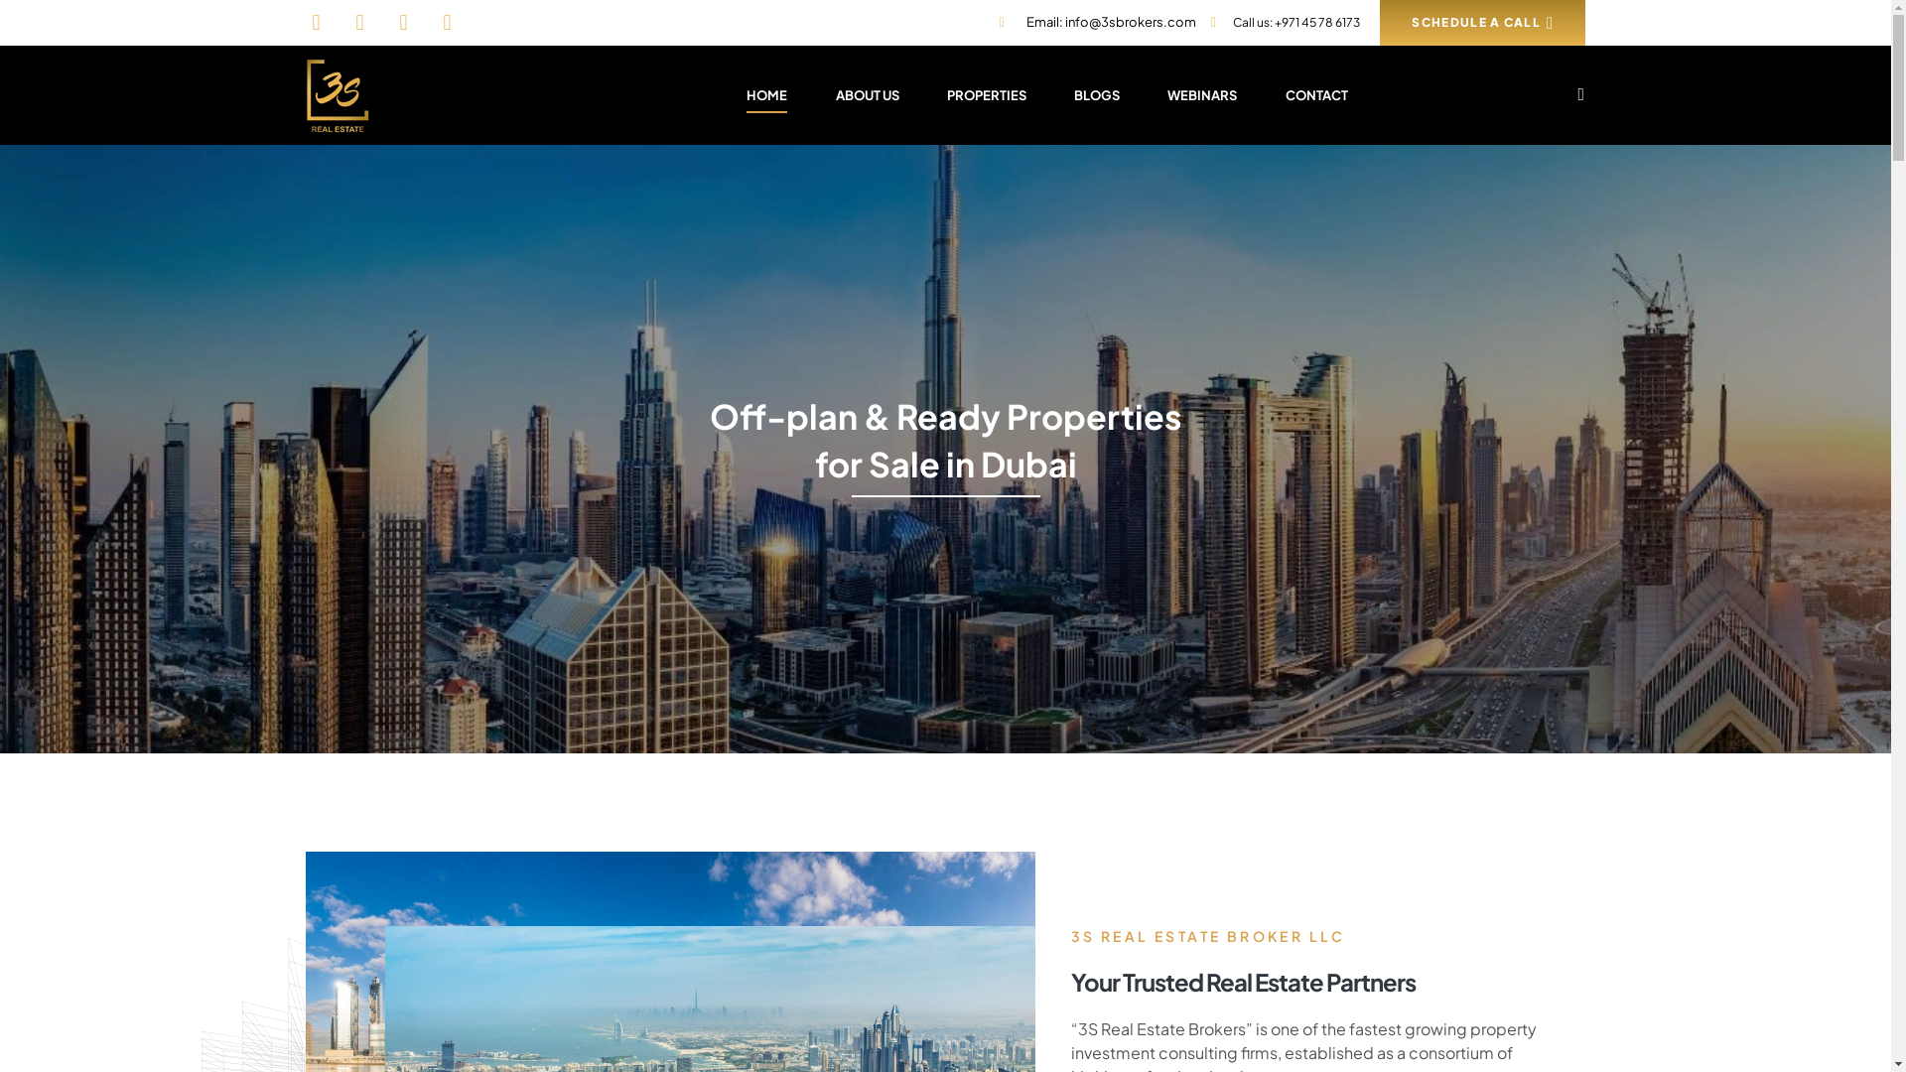  Describe the element at coordinates (767, 95) in the screenshot. I see `HOME` at that location.